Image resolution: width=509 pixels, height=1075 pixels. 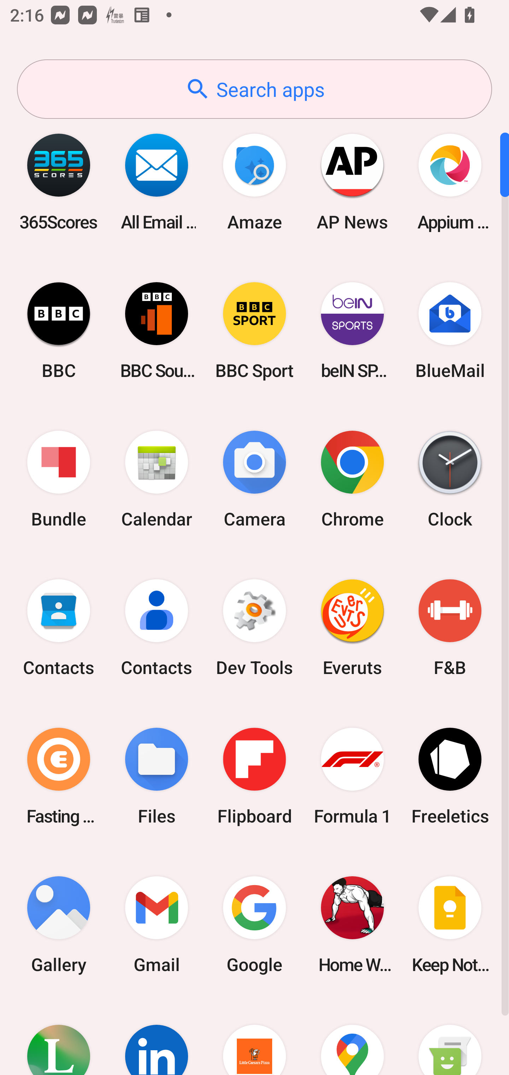 I want to click on Bundle, so click(x=59, y=480).